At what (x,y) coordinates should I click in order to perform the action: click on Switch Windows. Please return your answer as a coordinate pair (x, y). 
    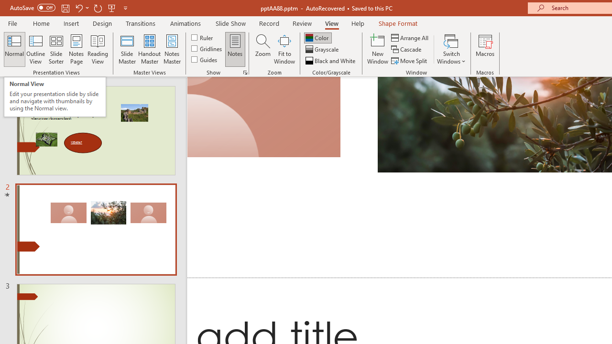
    Looking at the image, I should click on (451, 49).